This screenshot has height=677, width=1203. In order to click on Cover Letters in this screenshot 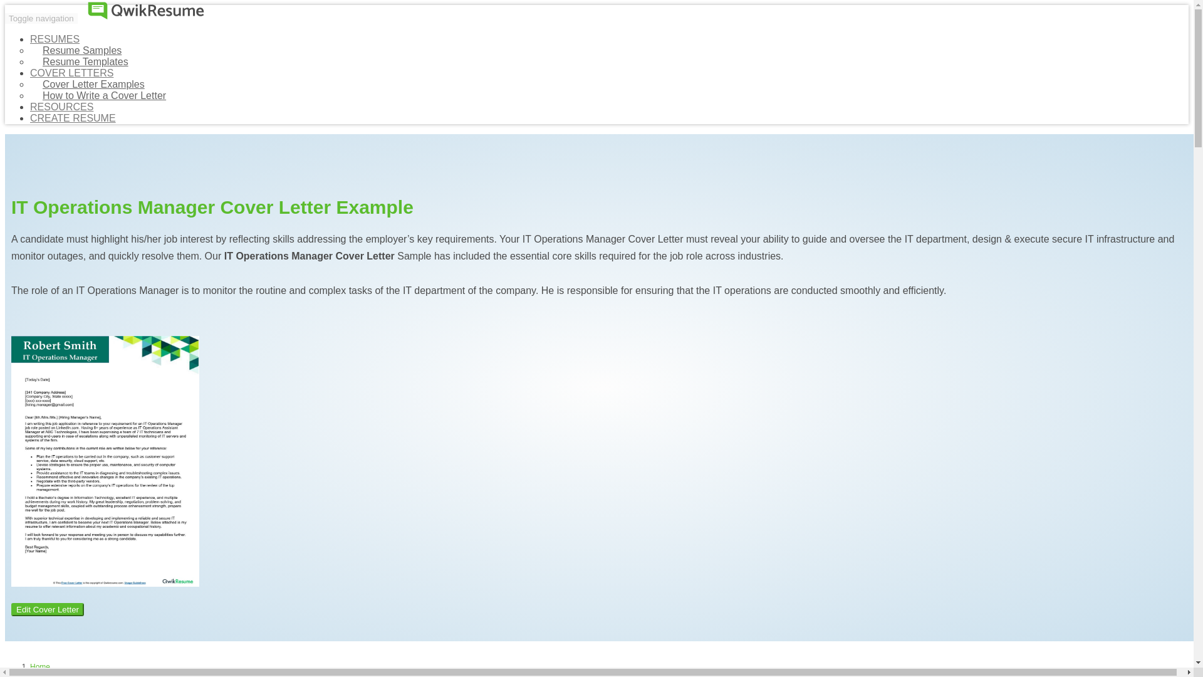, I will do `click(53, 676)`.